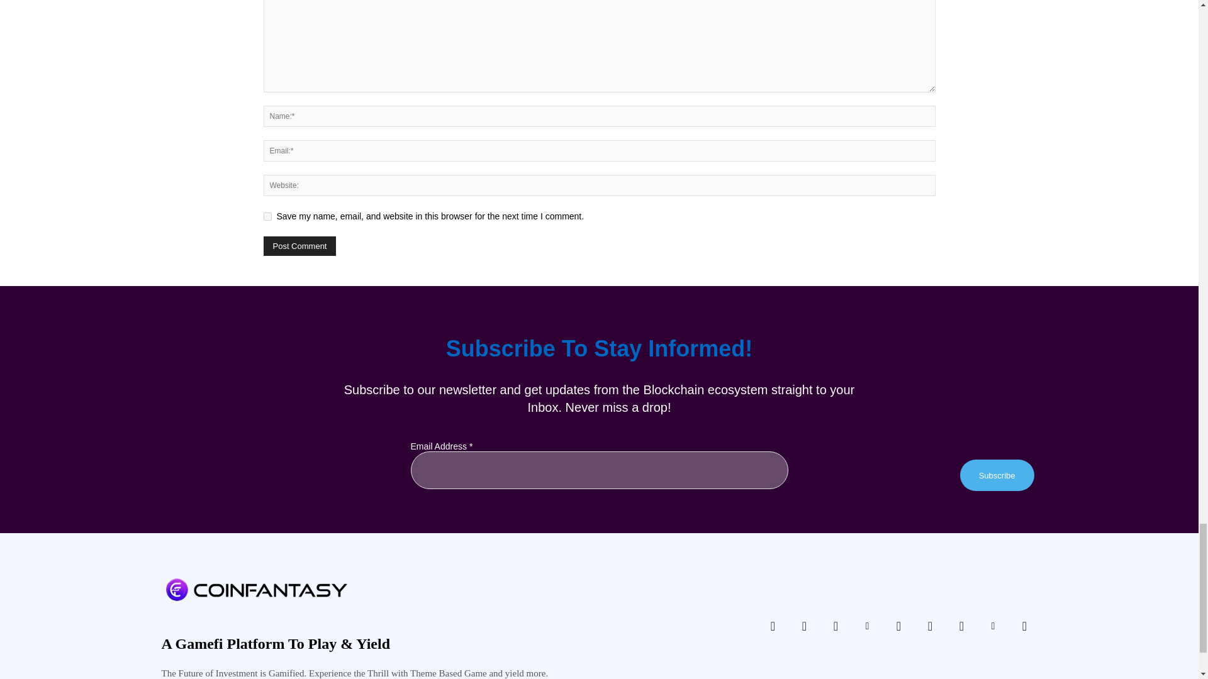 Image resolution: width=1208 pixels, height=679 pixels. I want to click on Discord, so click(773, 626).